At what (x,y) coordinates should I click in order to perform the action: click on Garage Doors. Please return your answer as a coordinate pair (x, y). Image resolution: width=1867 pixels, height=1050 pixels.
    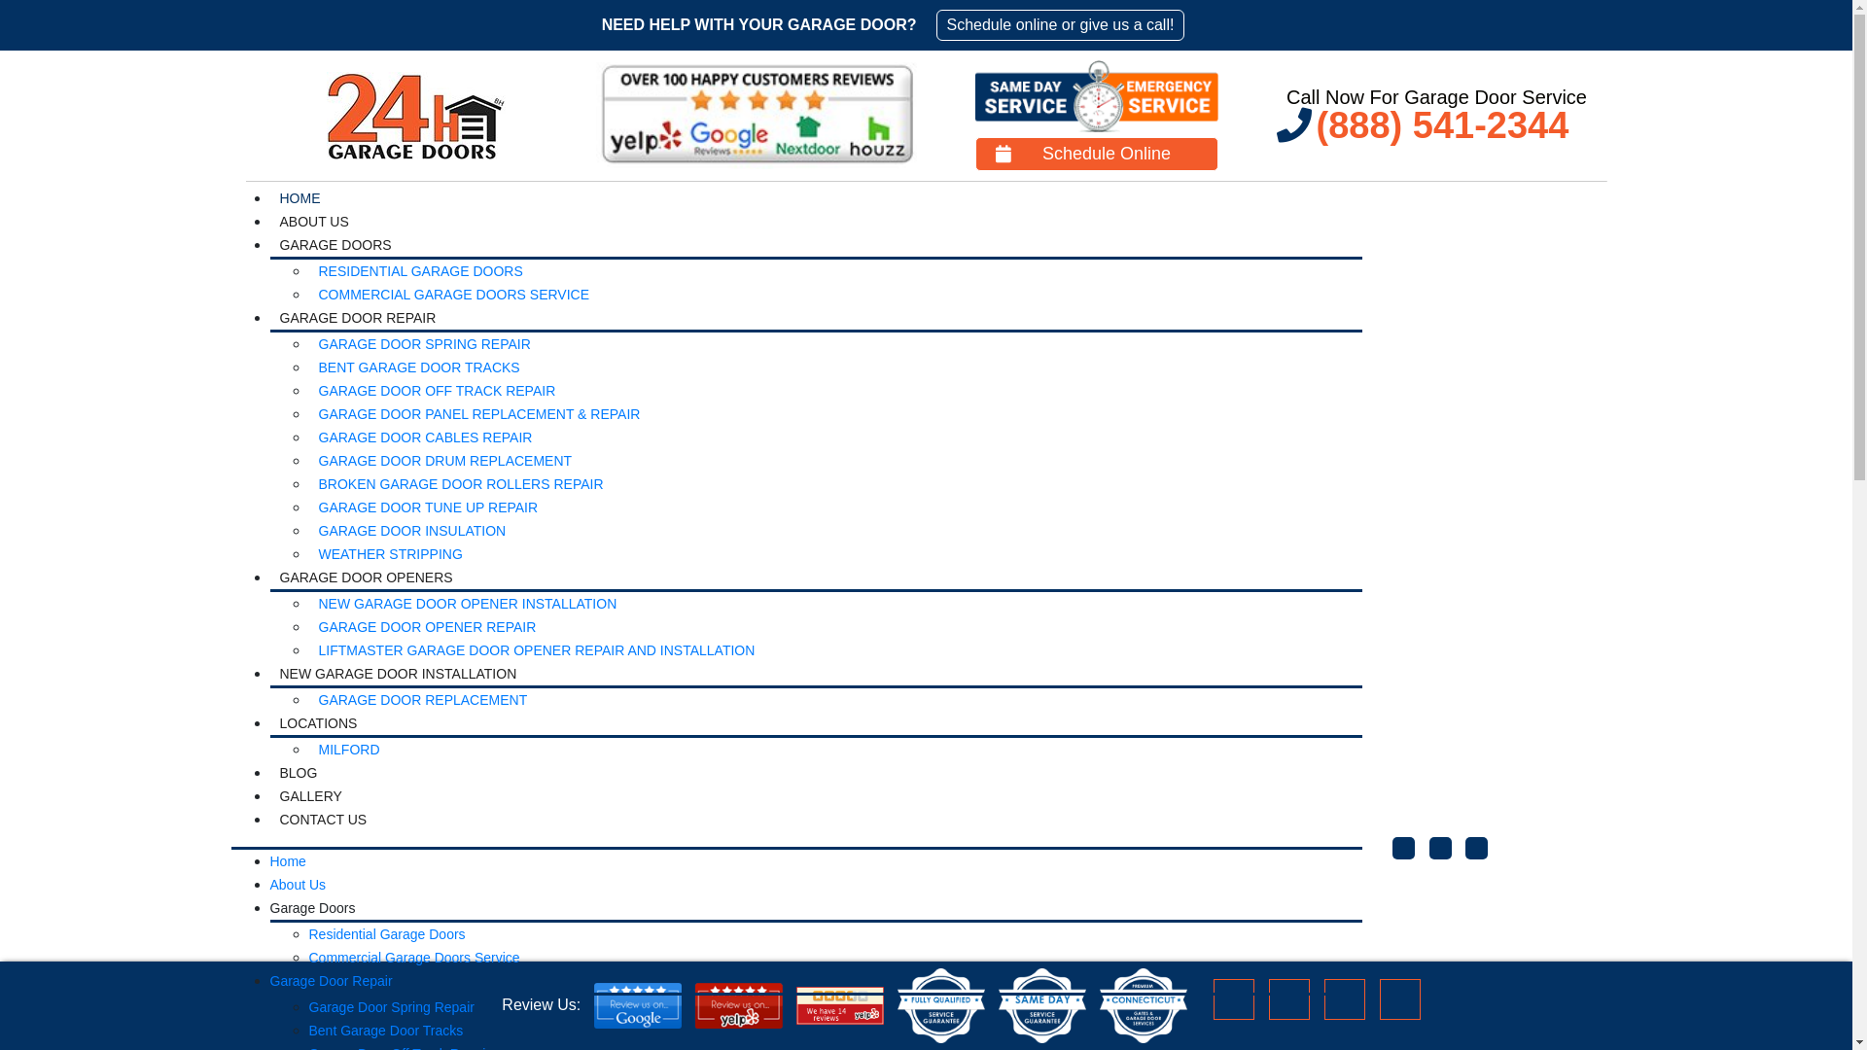
    Looking at the image, I should click on (313, 908).